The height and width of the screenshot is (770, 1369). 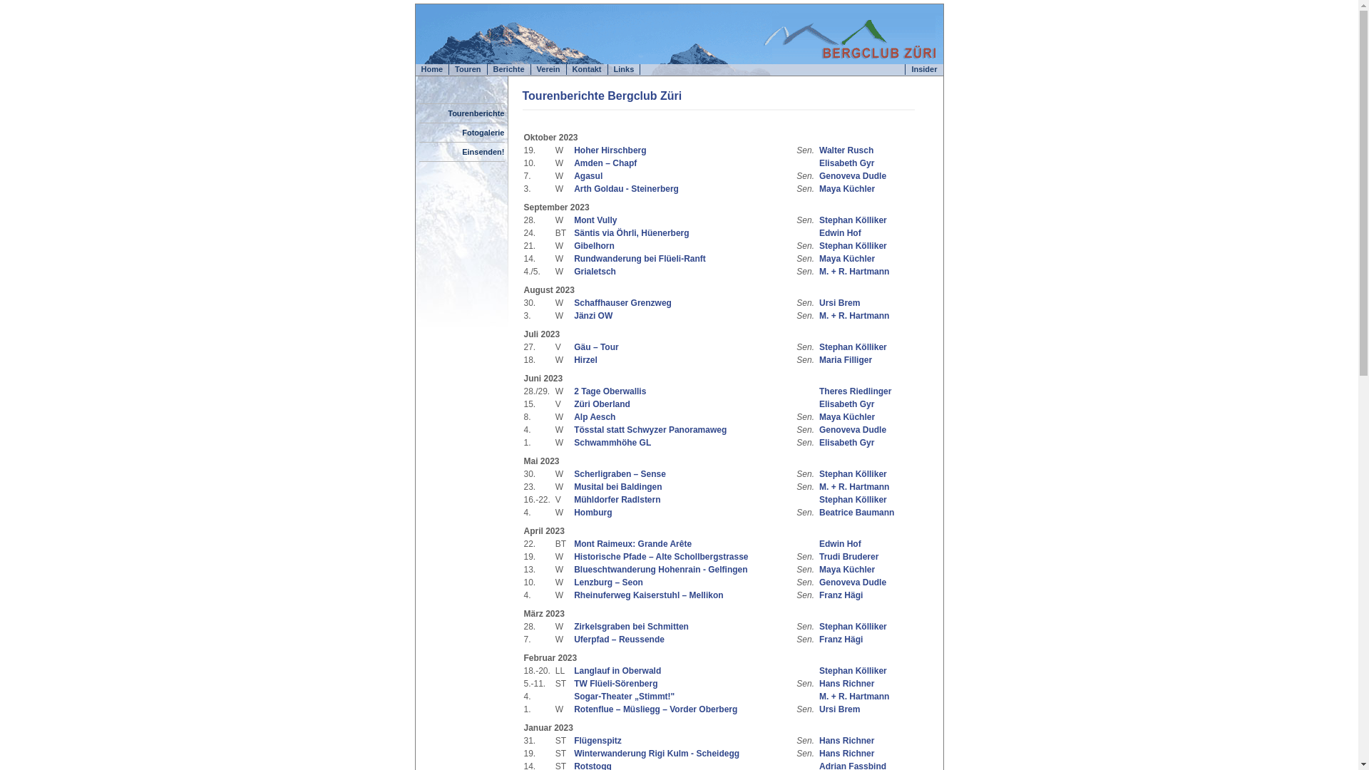 What do you see at coordinates (847, 684) in the screenshot?
I see `Hans Richner` at bounding box center [847, 684].